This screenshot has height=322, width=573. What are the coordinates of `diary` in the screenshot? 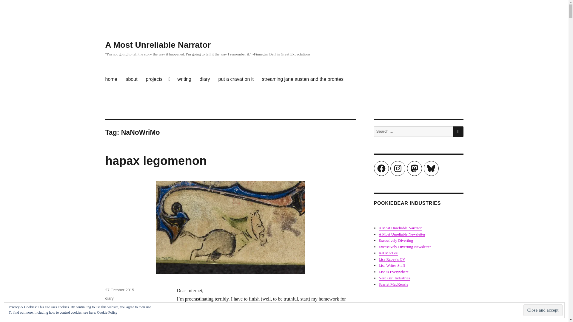 It's located at (205, 79).